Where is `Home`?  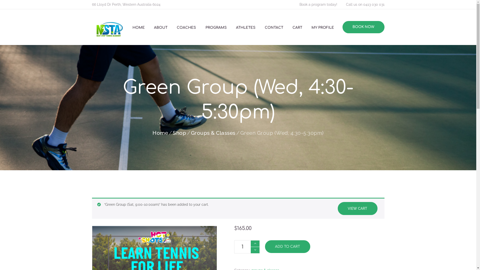 Home is located at coordinates (160, 133).